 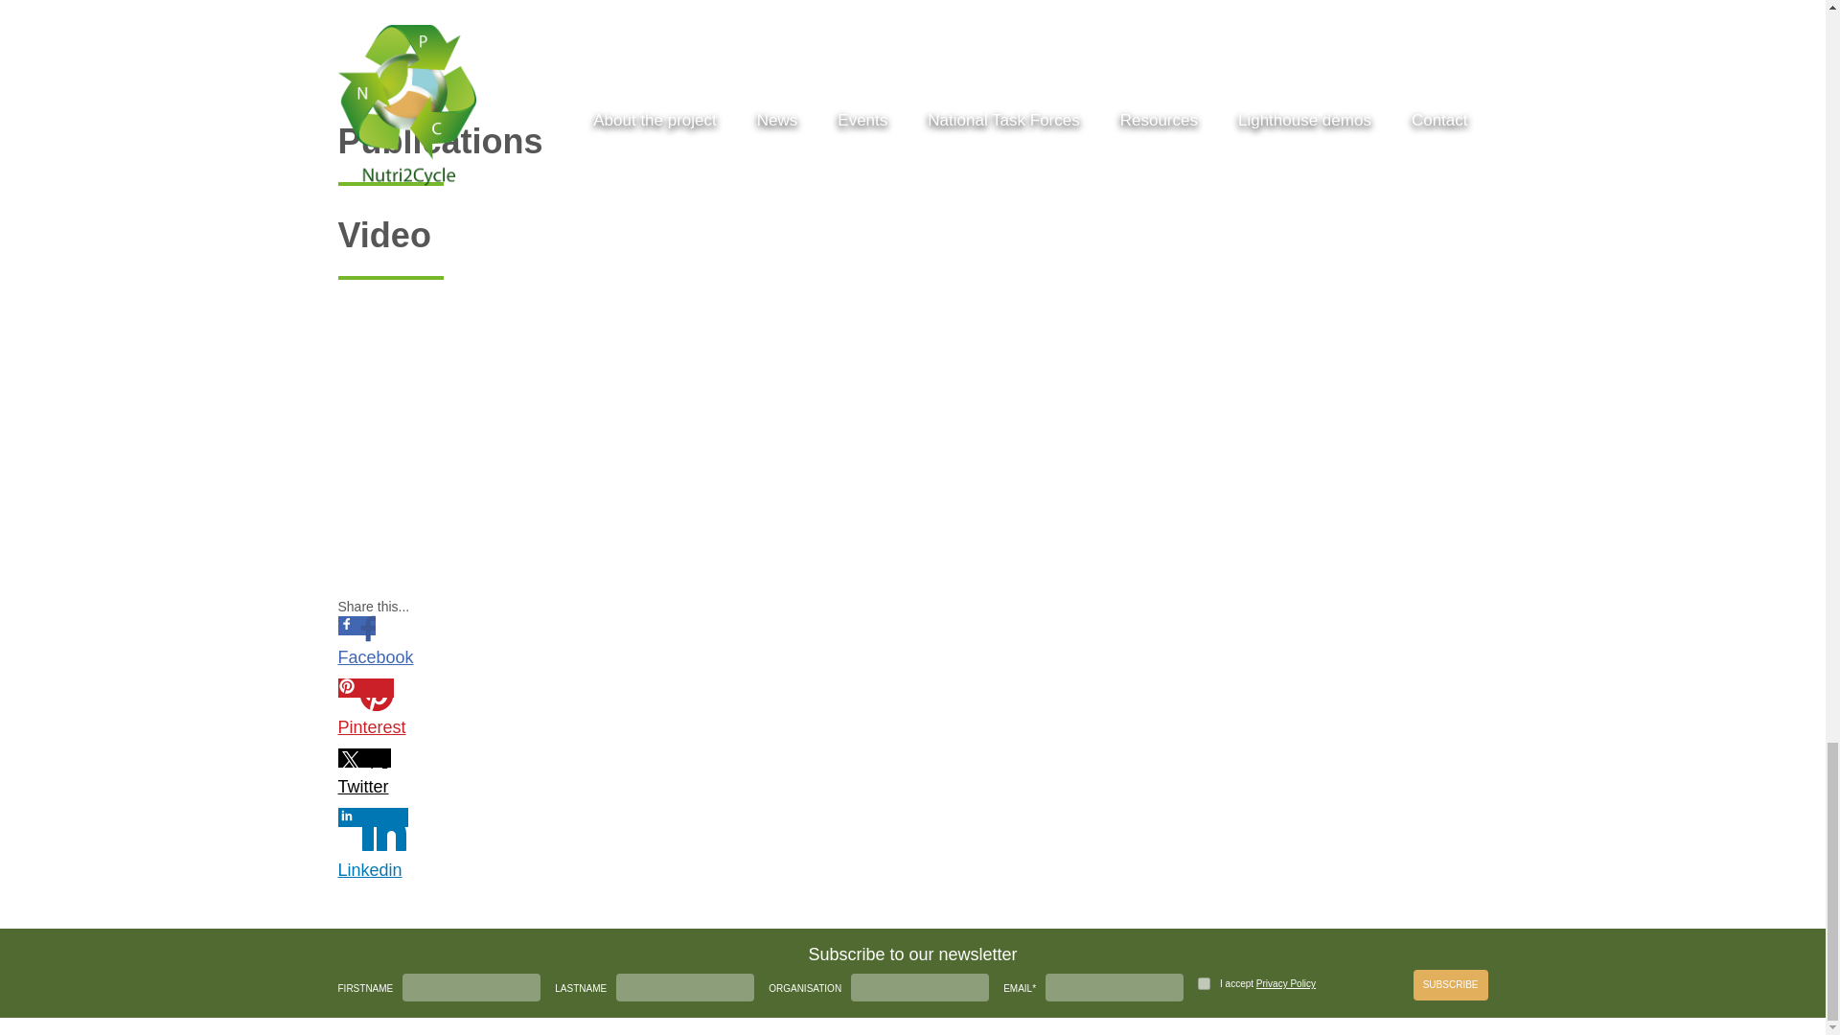 I want to click on 2955881, so click(x=1204, y=983).